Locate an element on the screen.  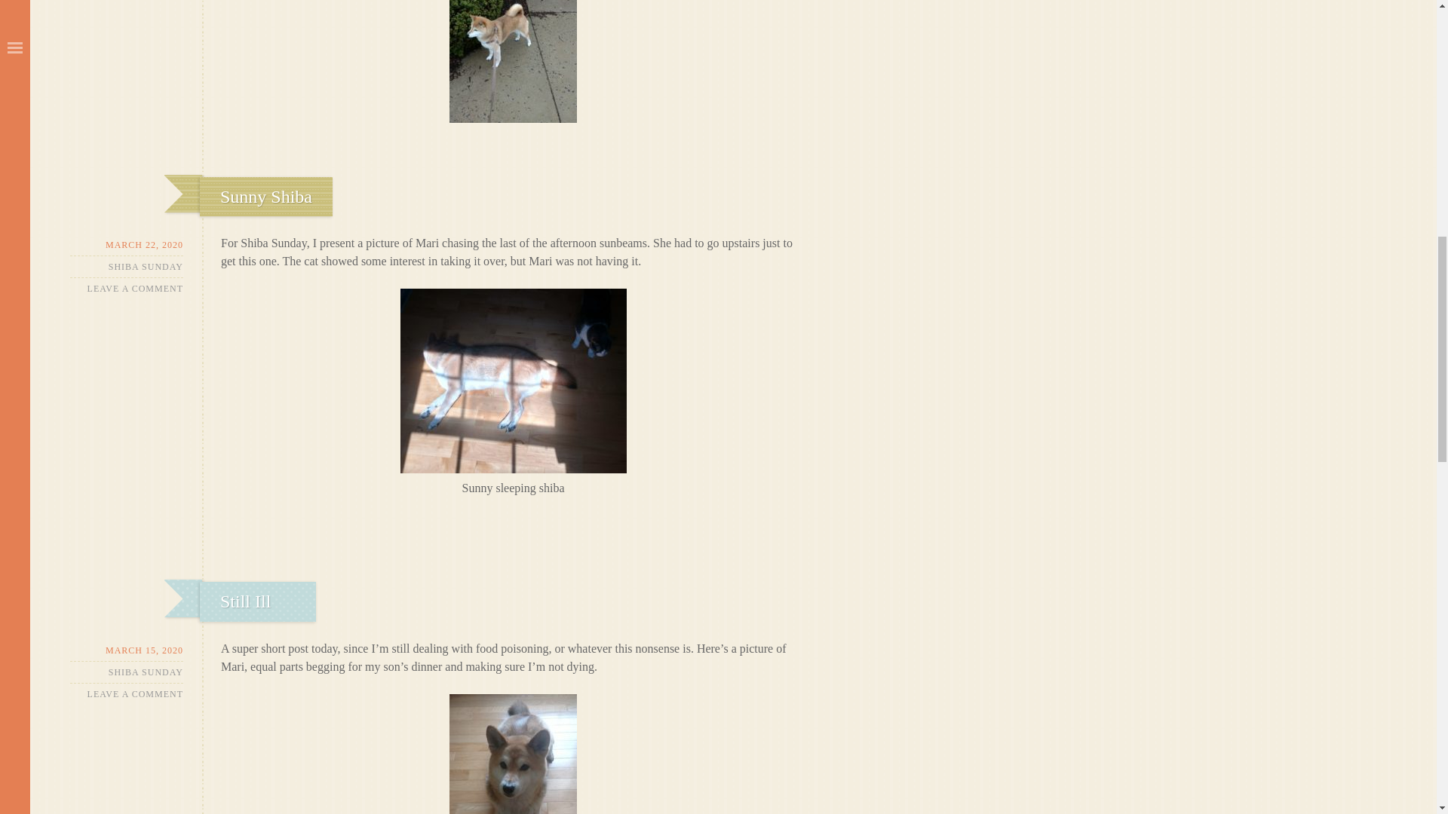
LEAVE A COMMENT is located at coordinates (135, 693).